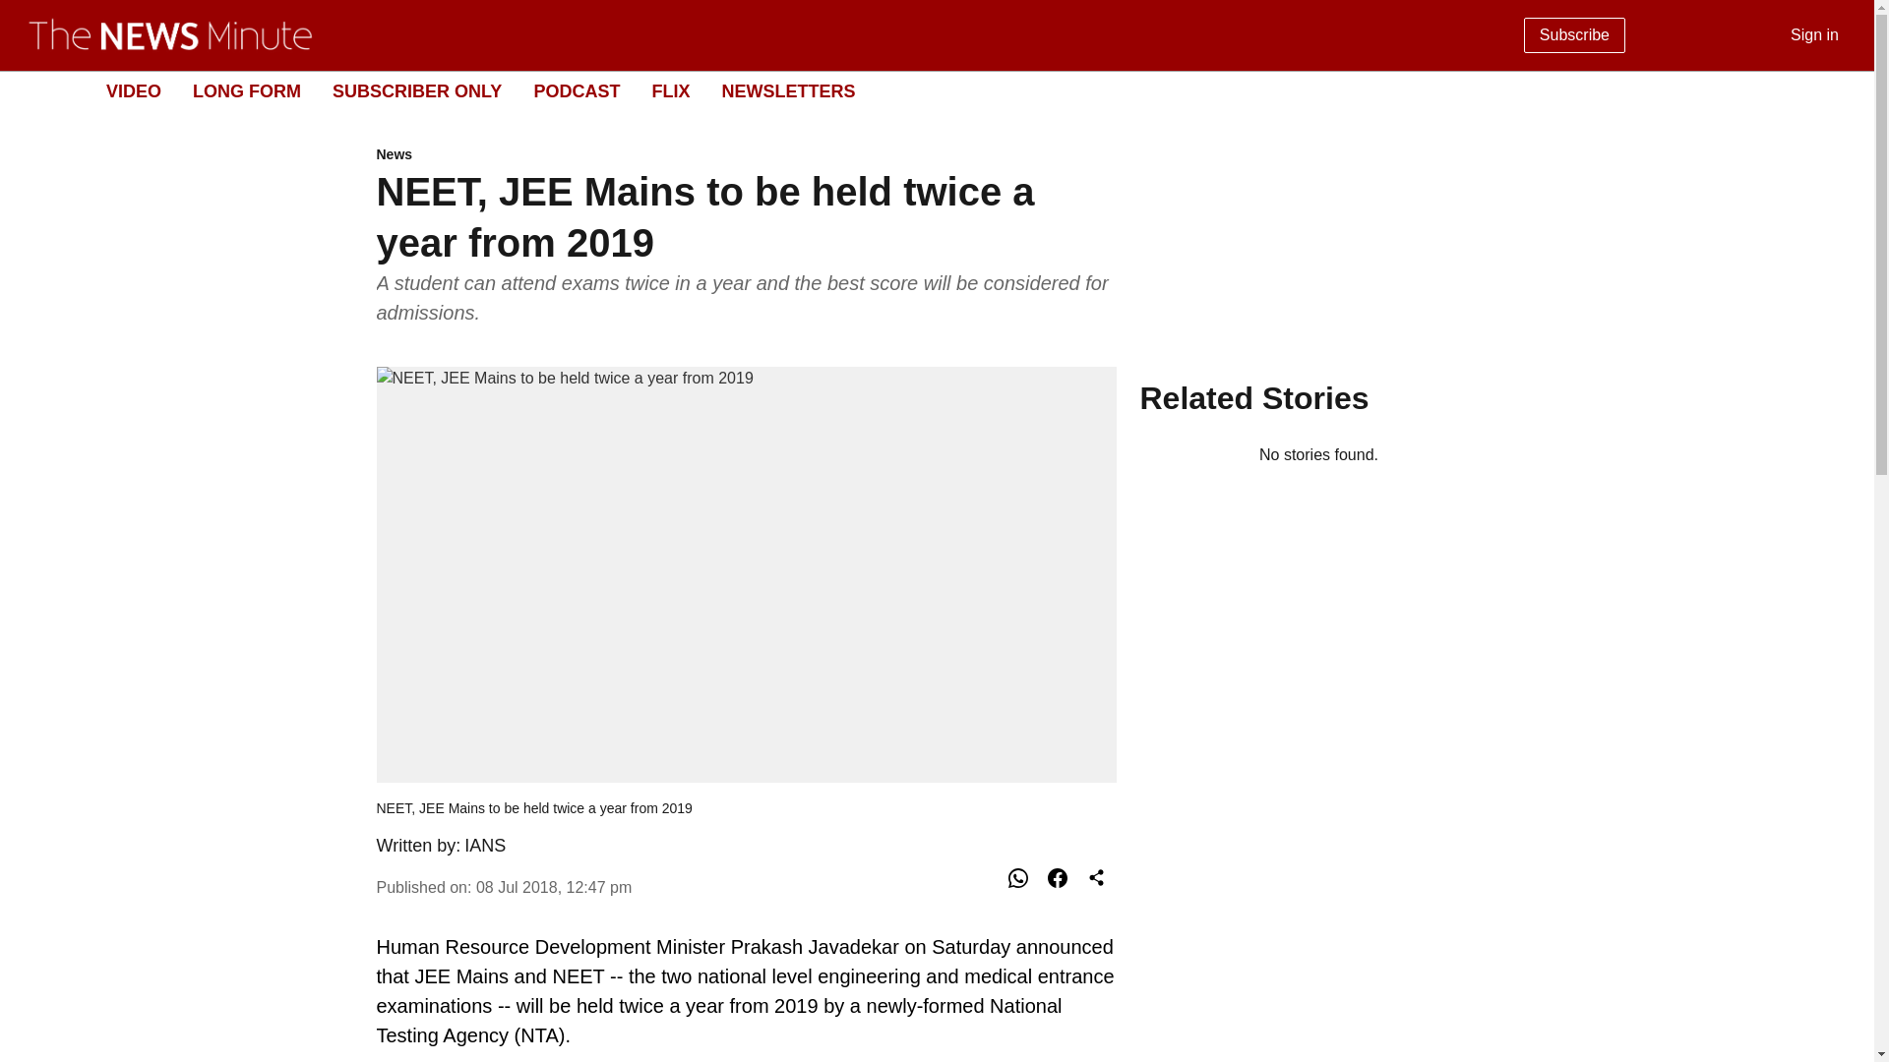 The width and height of the screenshot is (1889, 1062). I want to click on News, so click(788, 90).